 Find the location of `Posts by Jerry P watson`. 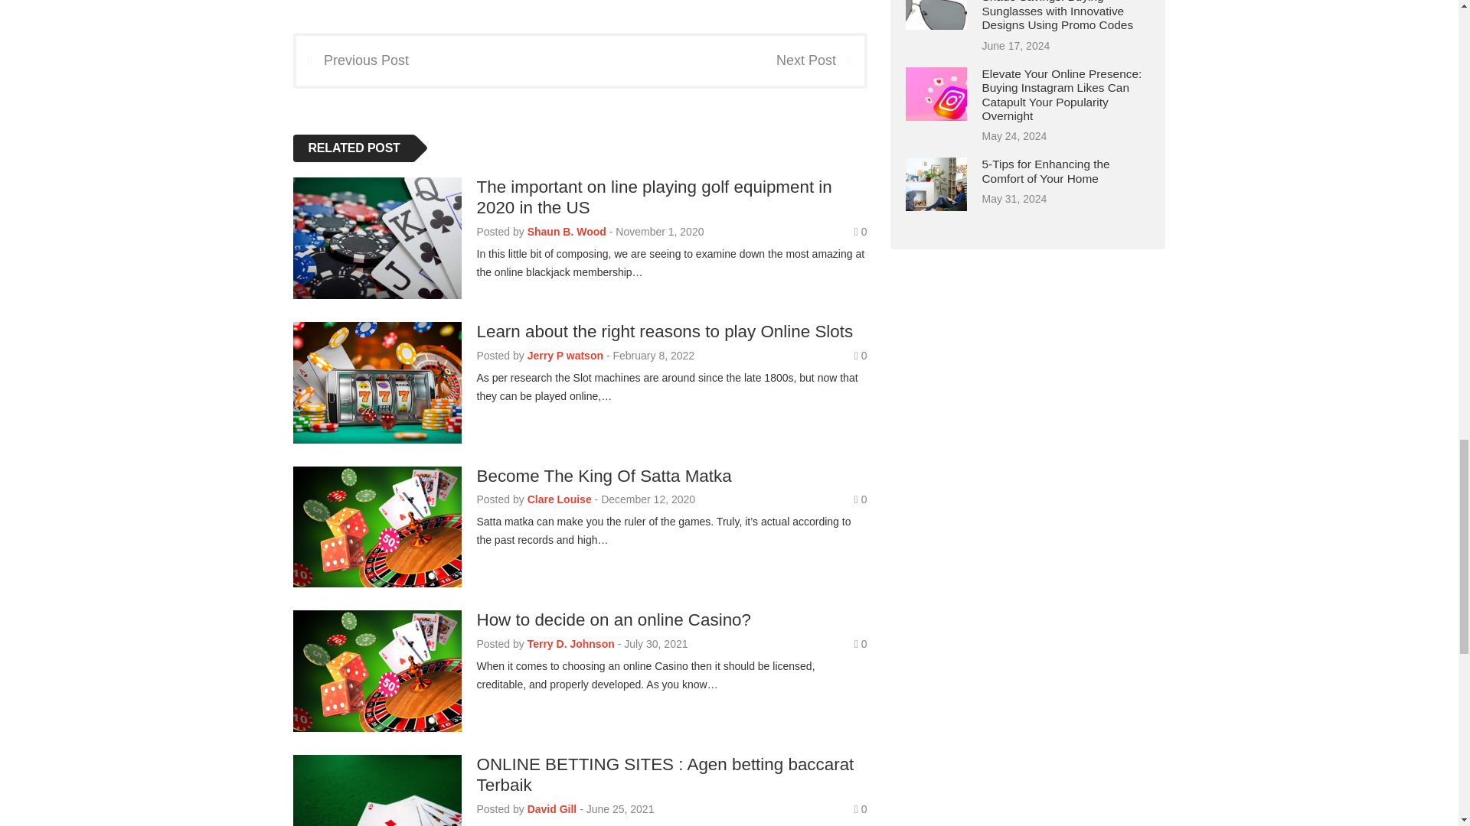

Posts by Jerry P watson is located at coordinates (565, 354).